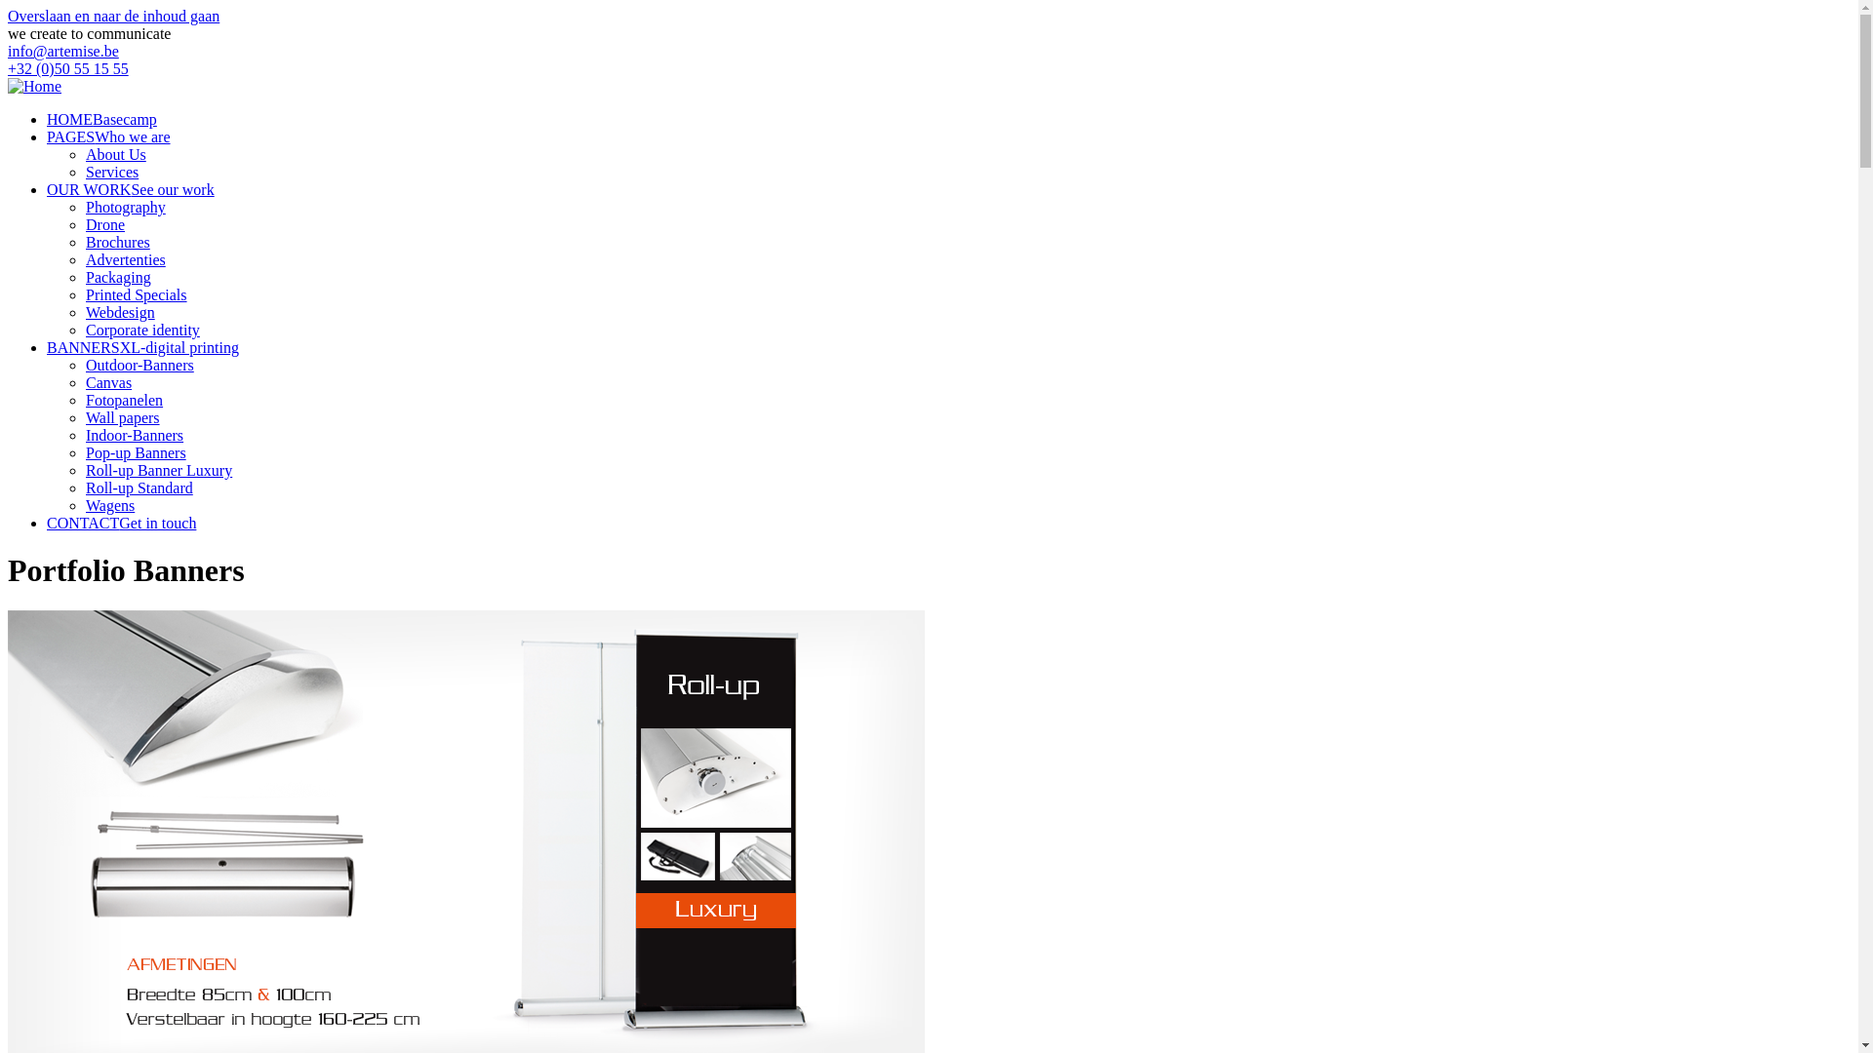 This screenshot has height=1053, width=1873. Describe the element at coordinates (121, 312) in the screenshot. I see `Webdesign` at that location.